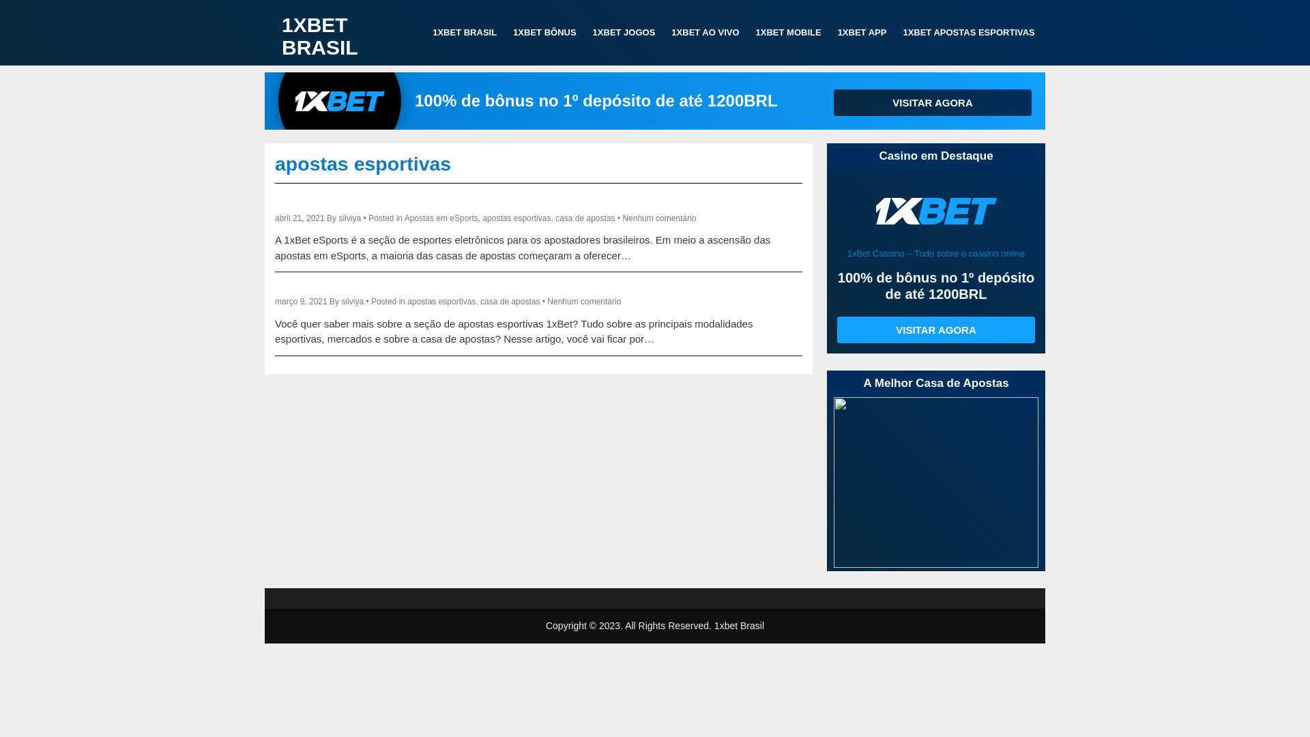  Describe the element at coordinates (740, 626) in the screenshot. I see `1xbet Brasil` at that location.